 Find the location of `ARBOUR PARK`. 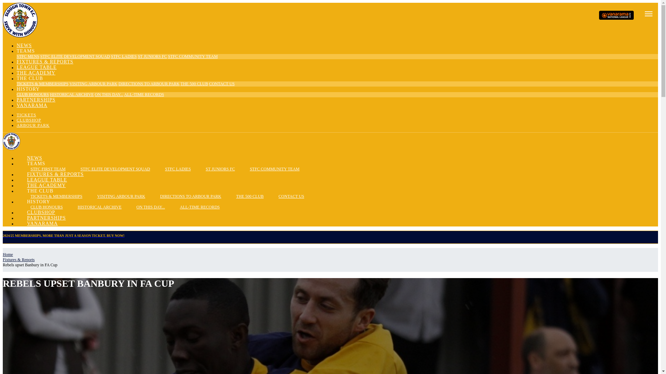

ARBOUR PARK is located at coordinates (33, 125).